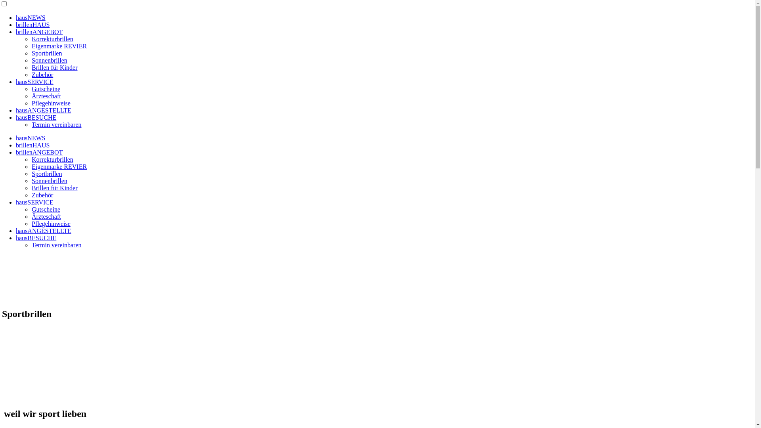 The width and height of the screenshot is (761, 428). Describe the element at coordinates (56, 245) in the screenshot. I see `Termin vereinbaren` at that location.